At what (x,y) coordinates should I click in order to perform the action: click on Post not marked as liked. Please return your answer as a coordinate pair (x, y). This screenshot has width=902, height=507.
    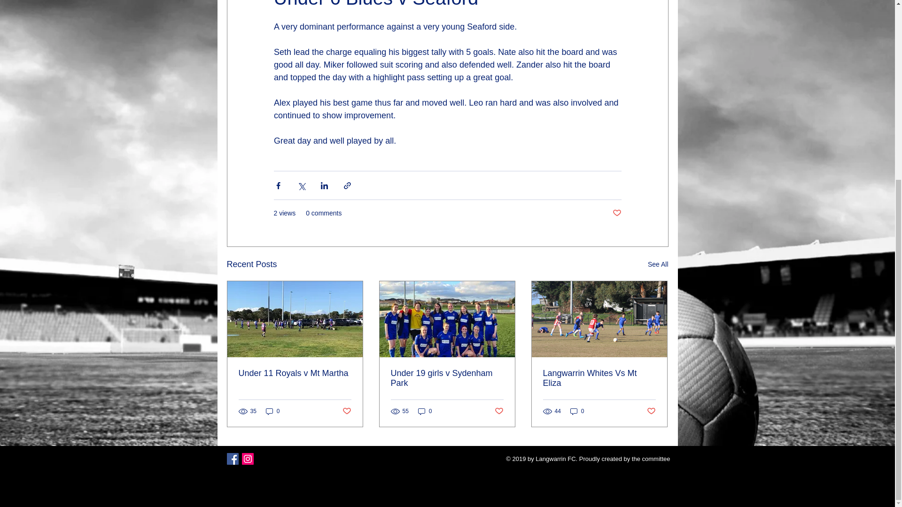
    Looking at the image, I should click on (616, 213).